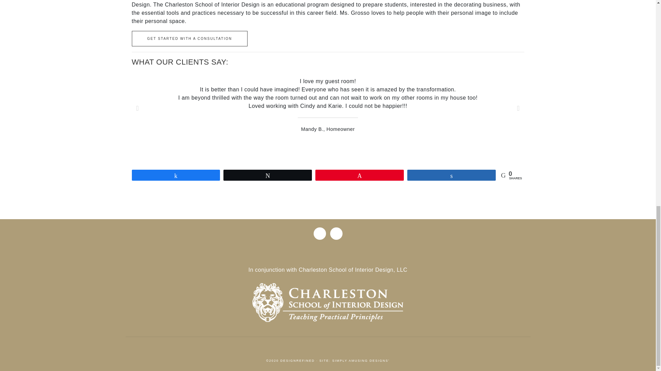  Describe the element at coordinates (360, 361) in the screenshot. I see `SIMPLY AMUSING DESIGNS` at that location.